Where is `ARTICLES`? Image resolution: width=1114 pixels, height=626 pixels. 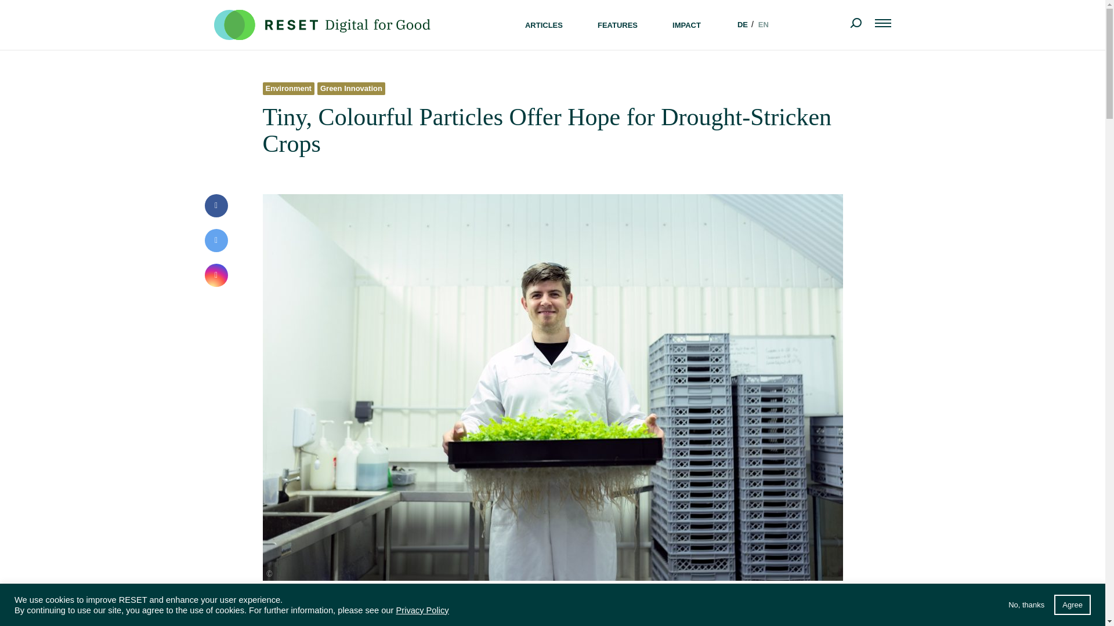 ARTICLES is located at coordinates (543, 24).